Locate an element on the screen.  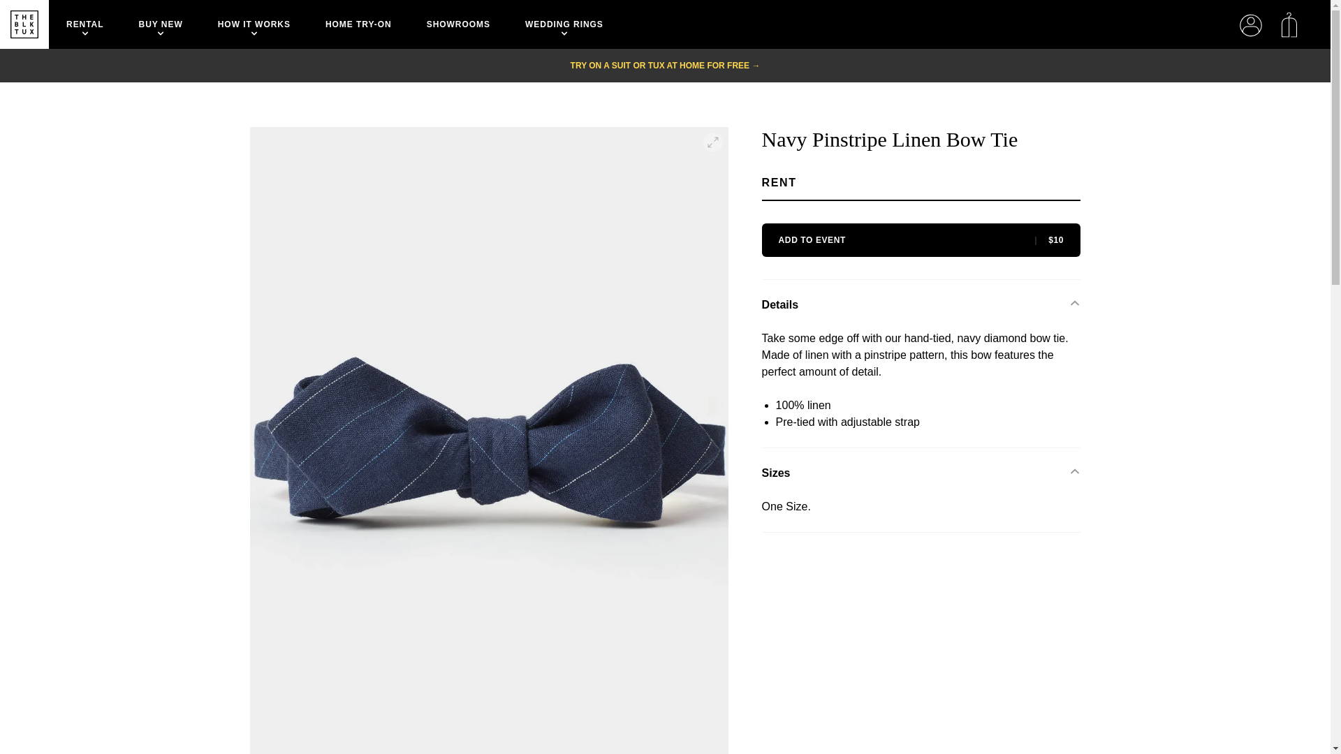
HOW IT WORKS is located at coordinates (254, 24).